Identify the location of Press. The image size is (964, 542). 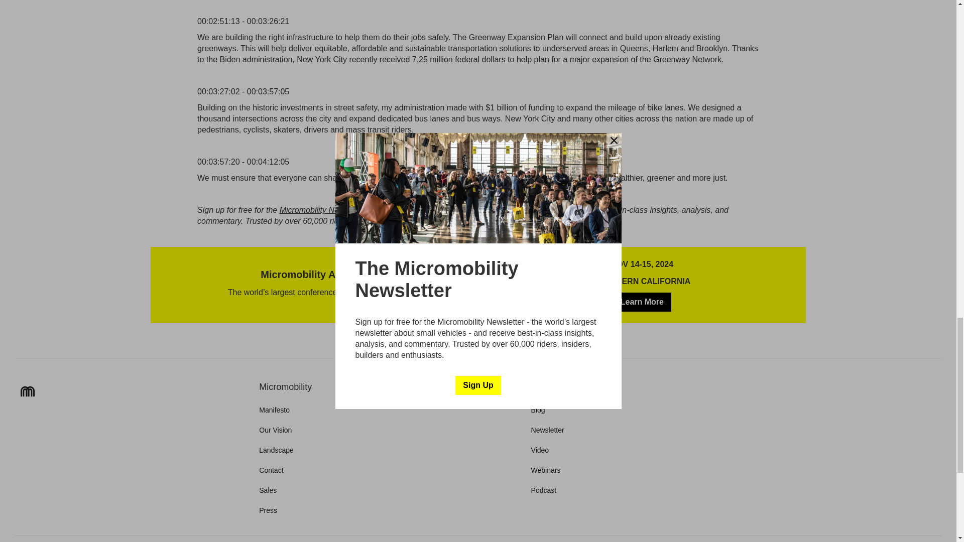
(268, 510).